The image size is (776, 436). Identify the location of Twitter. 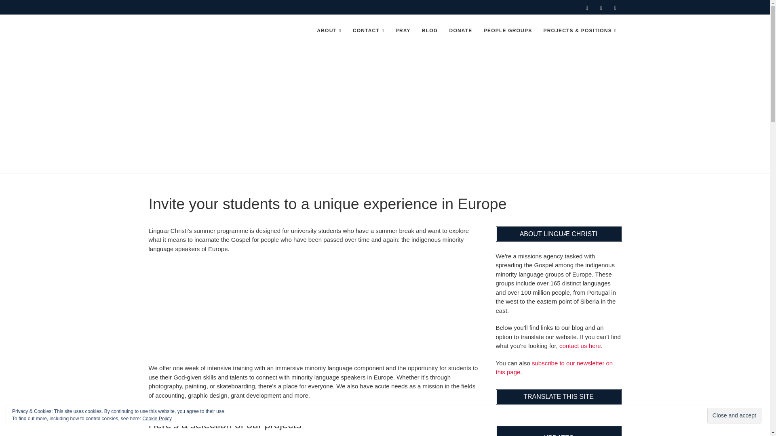
(587, 8).